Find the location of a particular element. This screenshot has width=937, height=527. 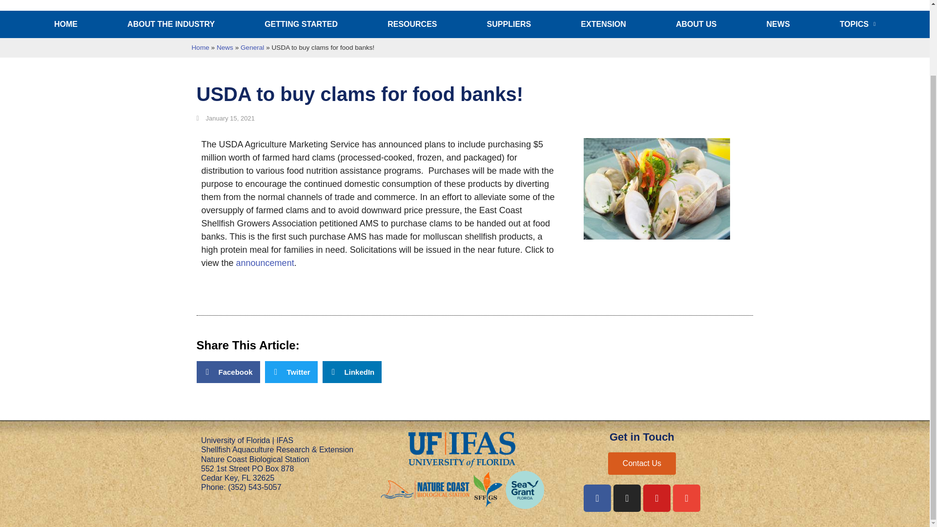

ABOUT US is located at coordinates (696, 24).